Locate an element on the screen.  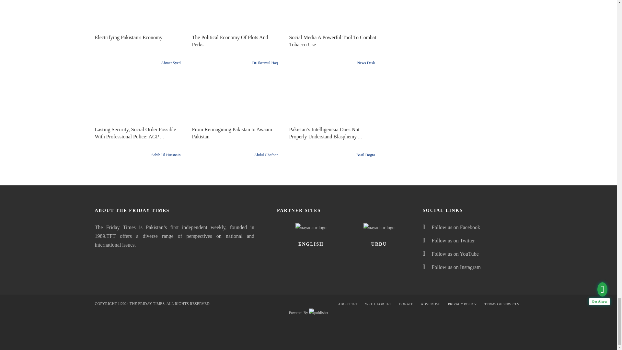
From Reimagining Pakistan to Awaam Pakistan is located at coordinates (235, 99).